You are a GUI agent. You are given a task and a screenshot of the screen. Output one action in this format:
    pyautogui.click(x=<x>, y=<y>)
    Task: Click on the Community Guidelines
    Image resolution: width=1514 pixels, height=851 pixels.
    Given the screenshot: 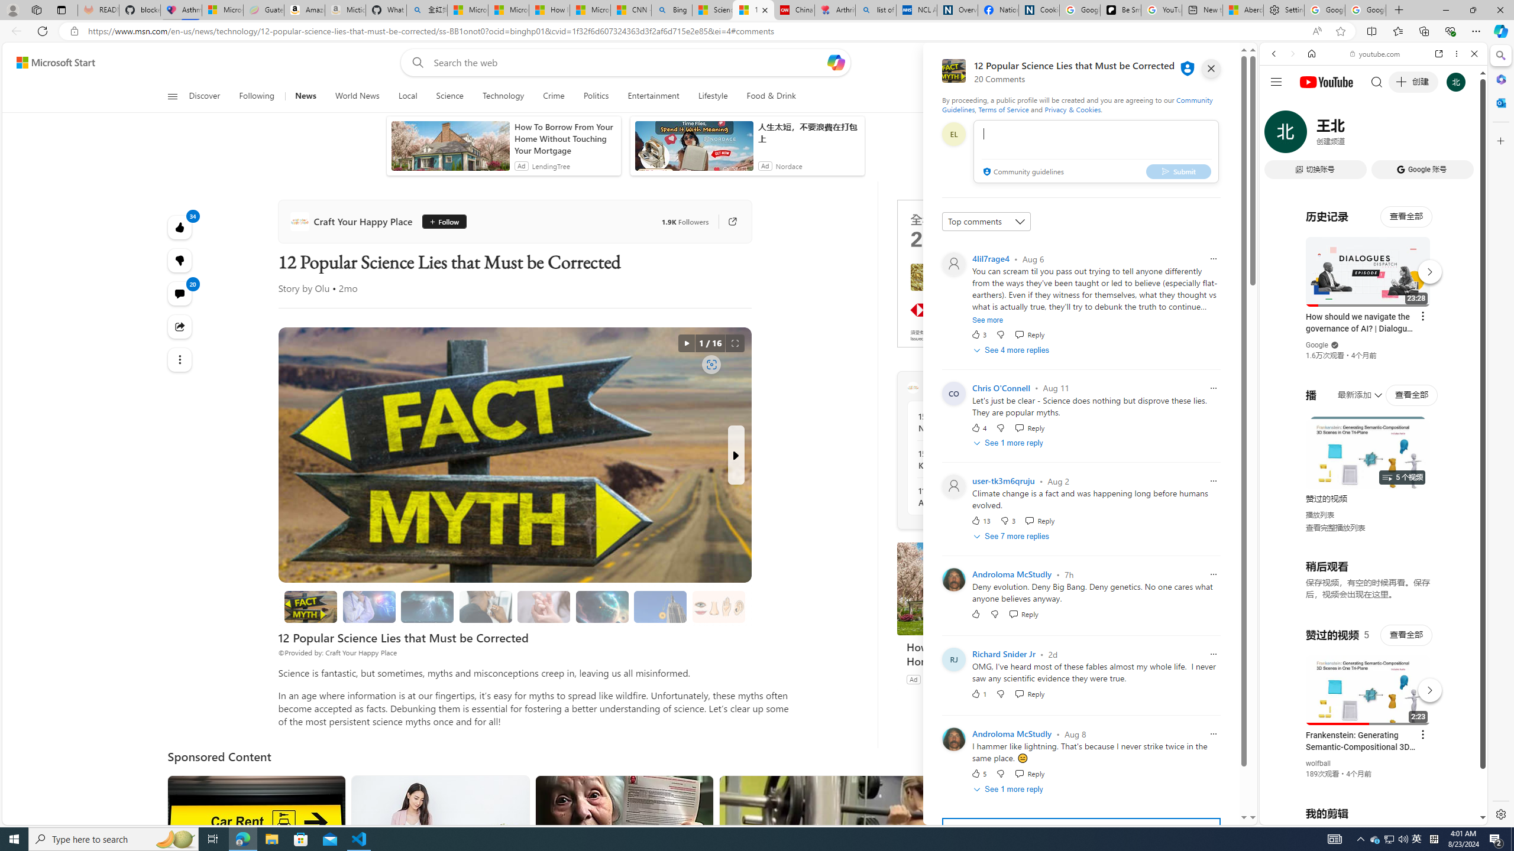 What is the action you would take?
    pyautogui.click(x=1077, y=104)
    